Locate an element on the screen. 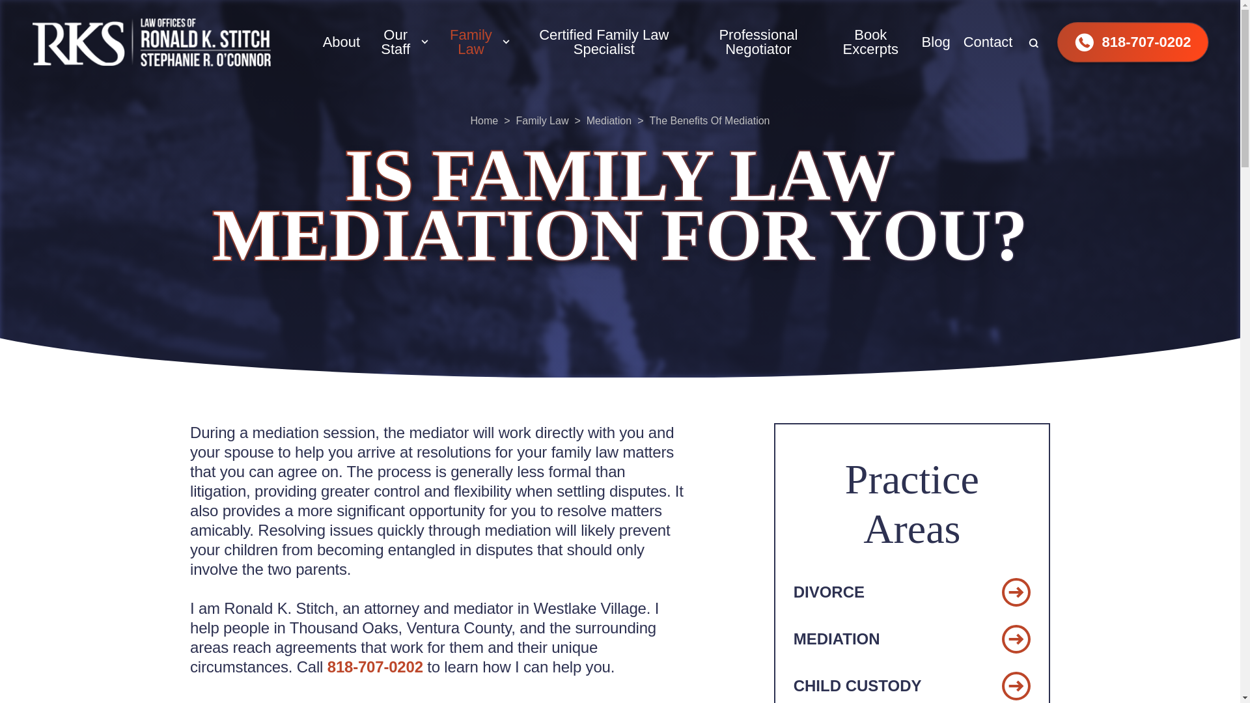 Image resolution: width=1250 pixels, height=703 pixels. Blog is located at coordinates (936, 42).